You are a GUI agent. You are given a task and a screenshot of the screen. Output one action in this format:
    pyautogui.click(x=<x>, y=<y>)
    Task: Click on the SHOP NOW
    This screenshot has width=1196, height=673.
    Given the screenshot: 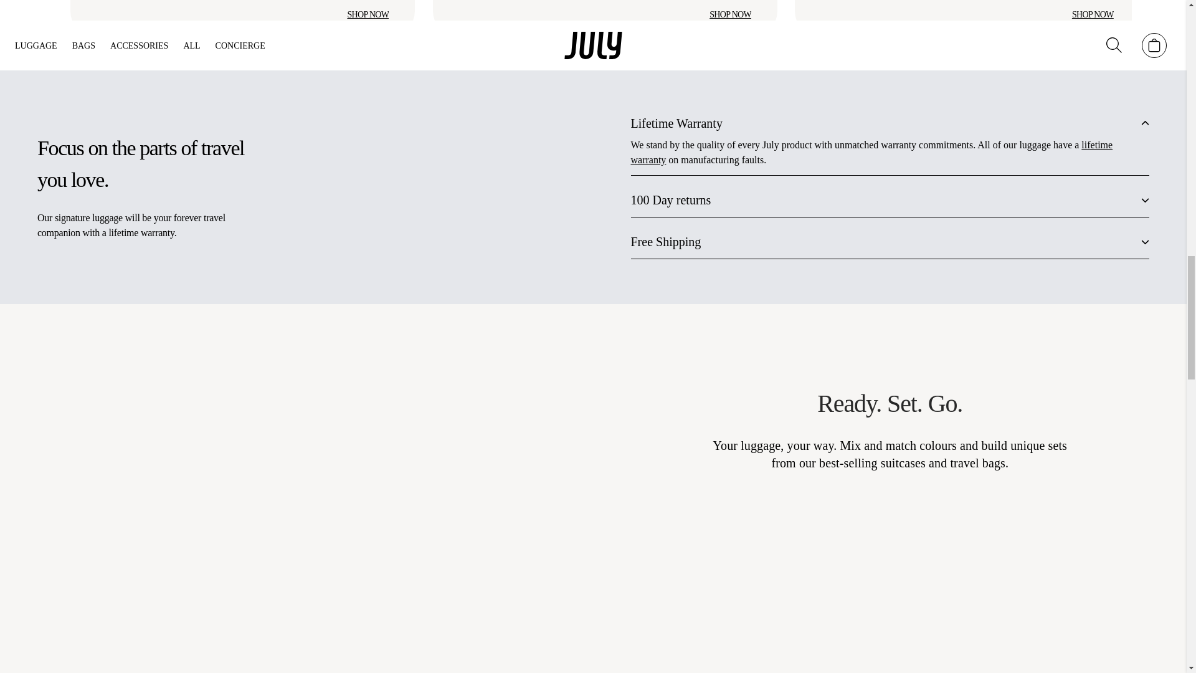 What is the action you would take?
    pyautogui.click(x=368, y=15)
    